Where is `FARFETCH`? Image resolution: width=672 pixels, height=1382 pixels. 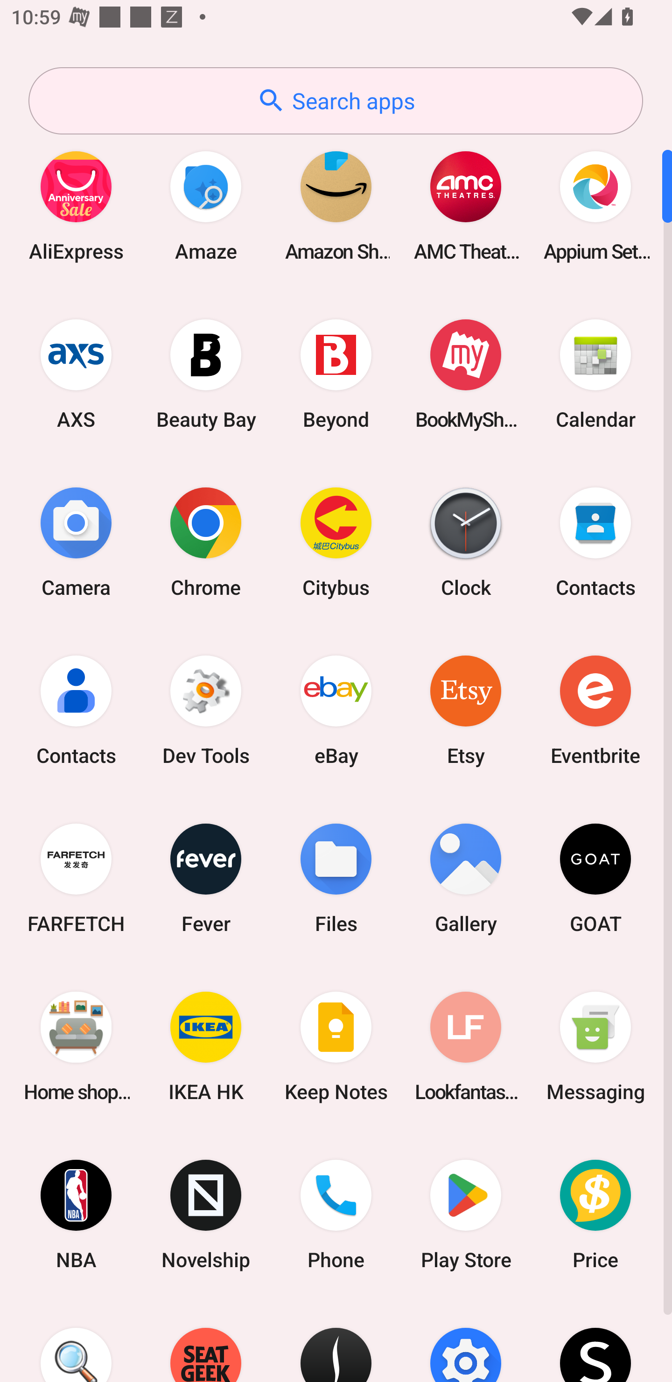
FARFETCH is located at coordinates (76, 878).